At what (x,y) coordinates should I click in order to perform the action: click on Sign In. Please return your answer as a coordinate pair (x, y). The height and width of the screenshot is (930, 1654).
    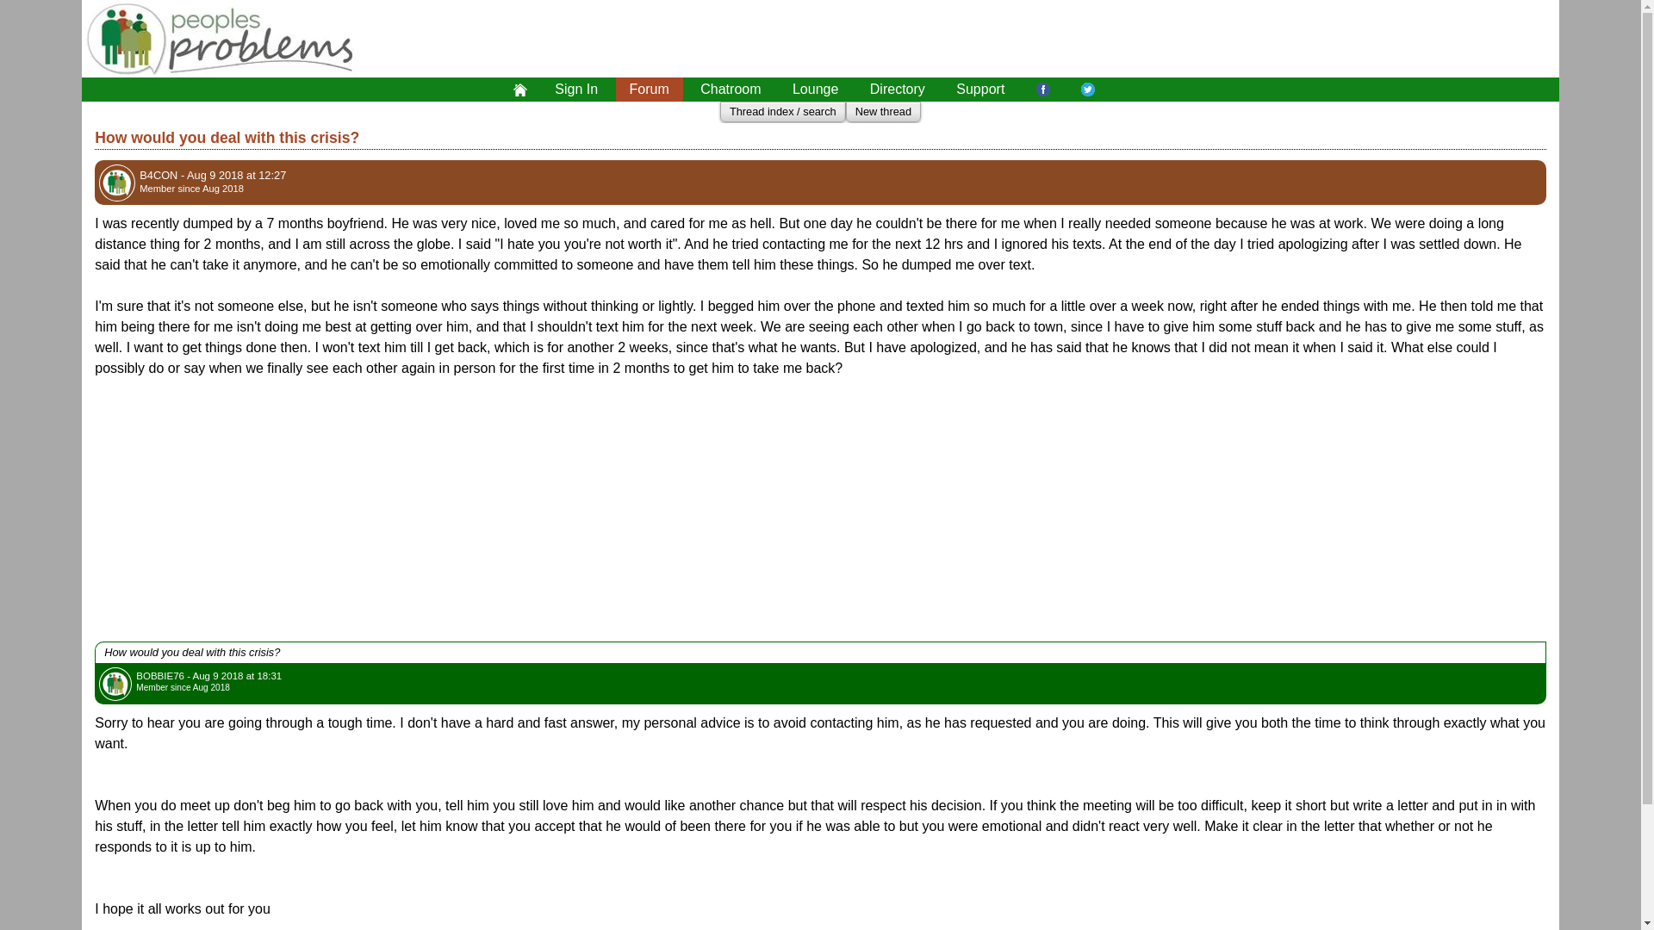
    Looking at the image, I should click on (575, 89).